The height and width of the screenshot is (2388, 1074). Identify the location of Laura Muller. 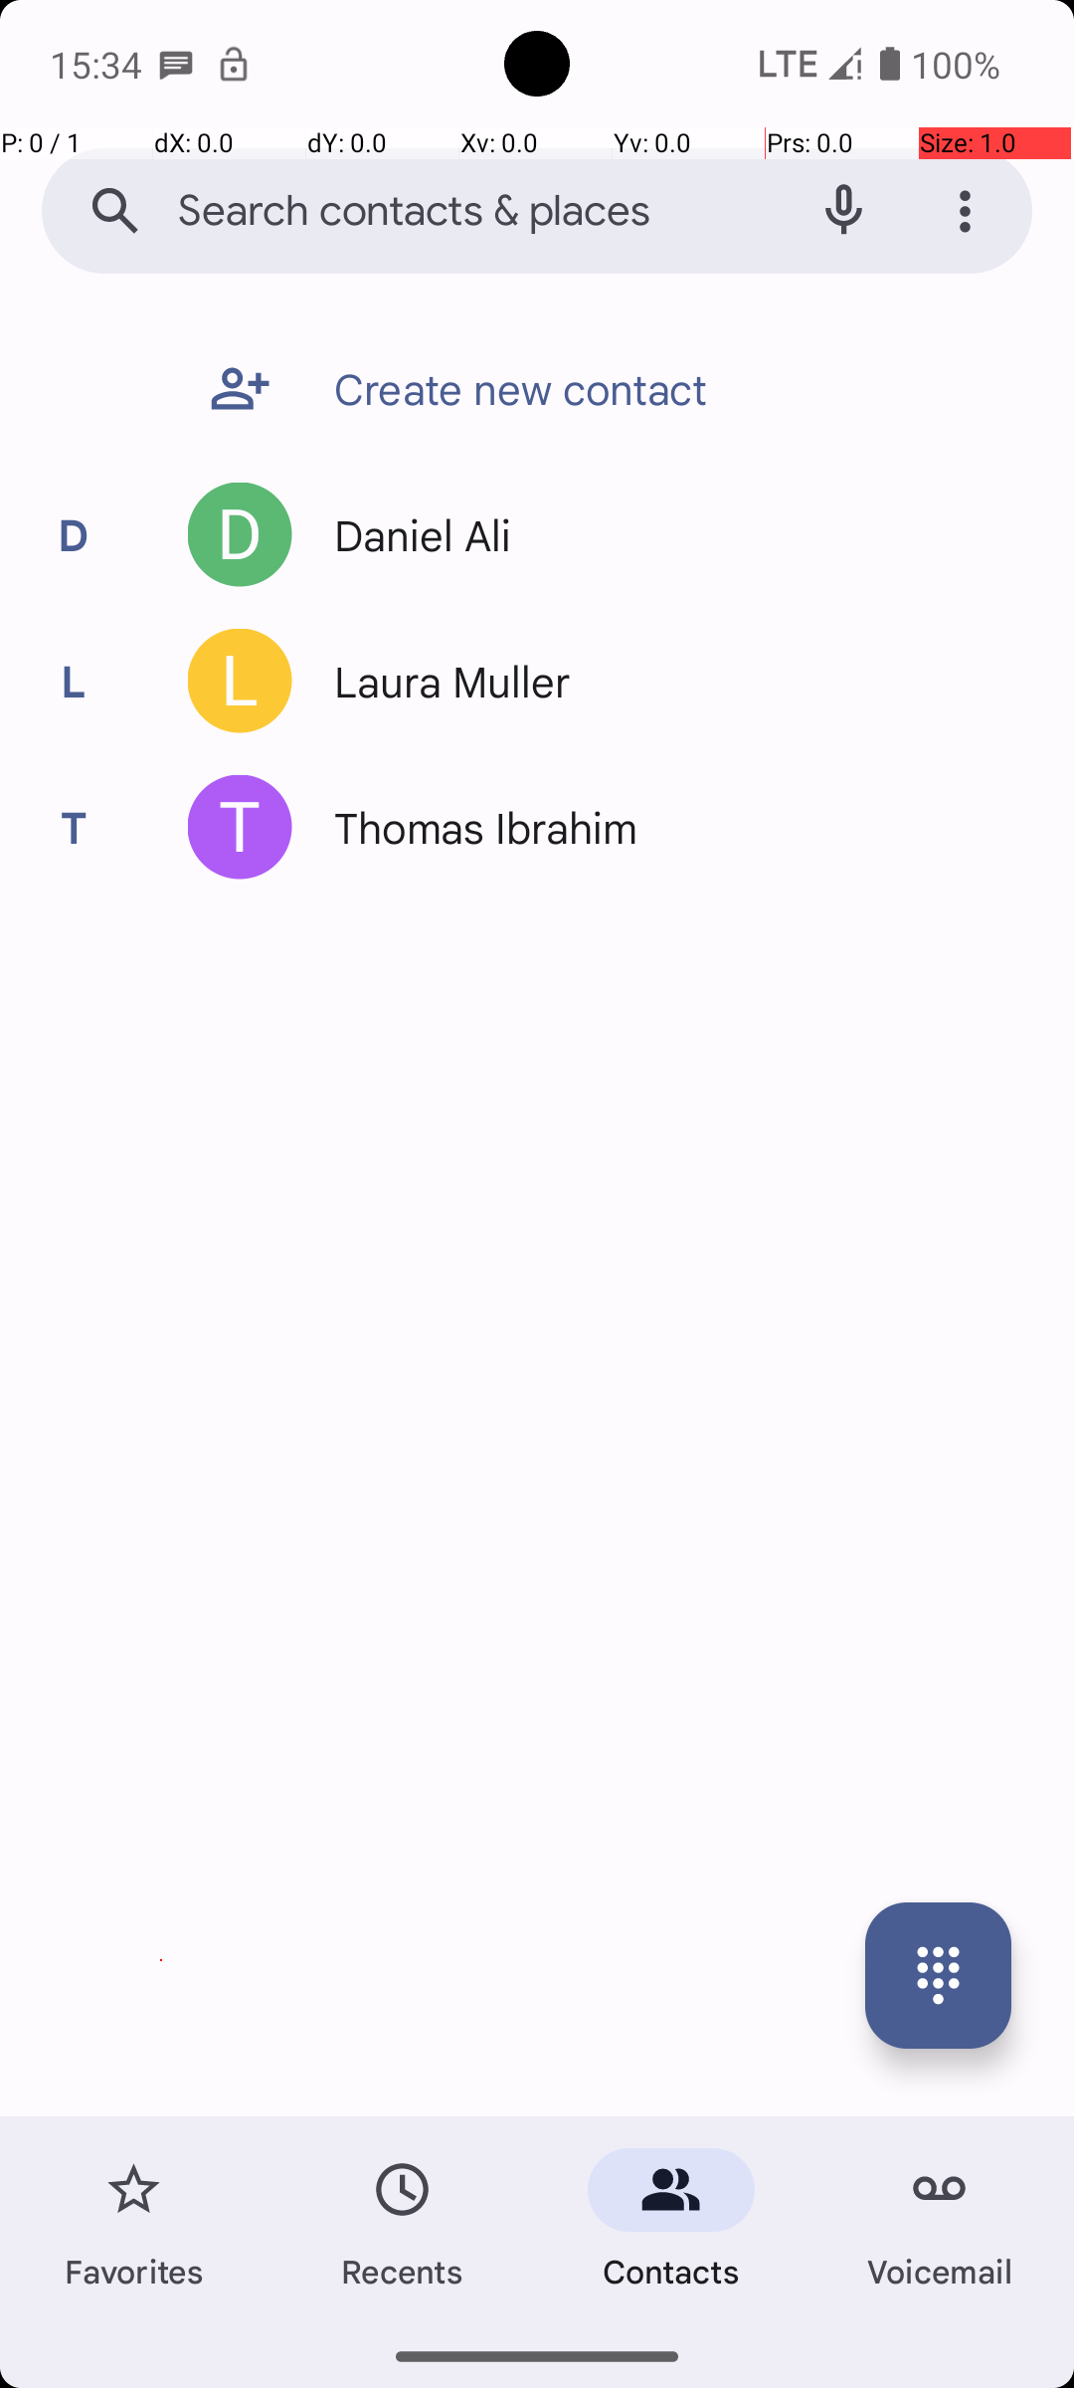
(442, 681).